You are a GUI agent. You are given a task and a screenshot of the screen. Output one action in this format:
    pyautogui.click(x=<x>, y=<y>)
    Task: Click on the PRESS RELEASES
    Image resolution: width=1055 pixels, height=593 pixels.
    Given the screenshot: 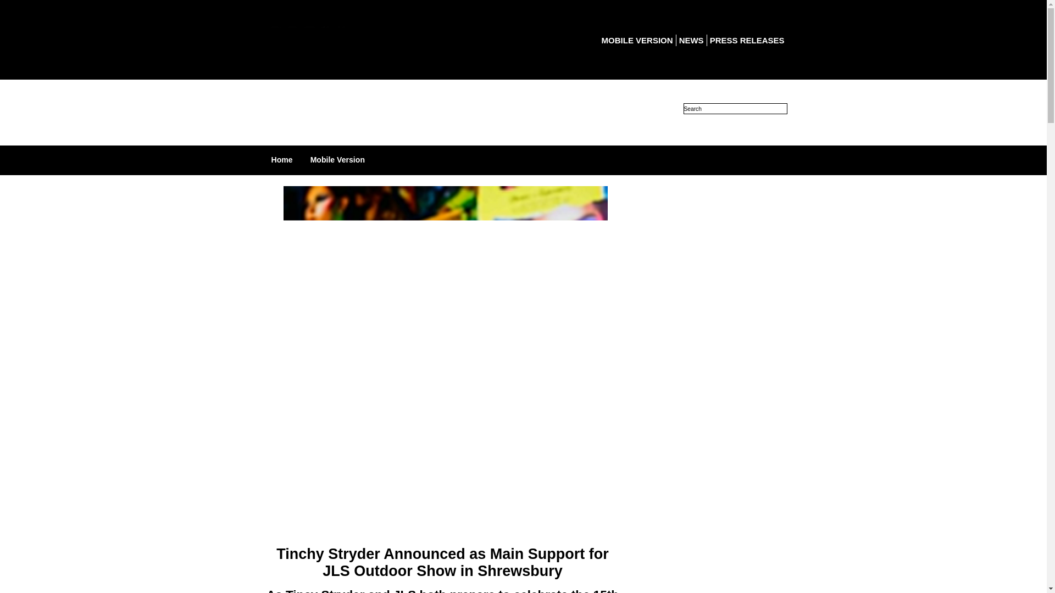 What is the action you would take?
    pyautogui.click(x=747, y=40)
    